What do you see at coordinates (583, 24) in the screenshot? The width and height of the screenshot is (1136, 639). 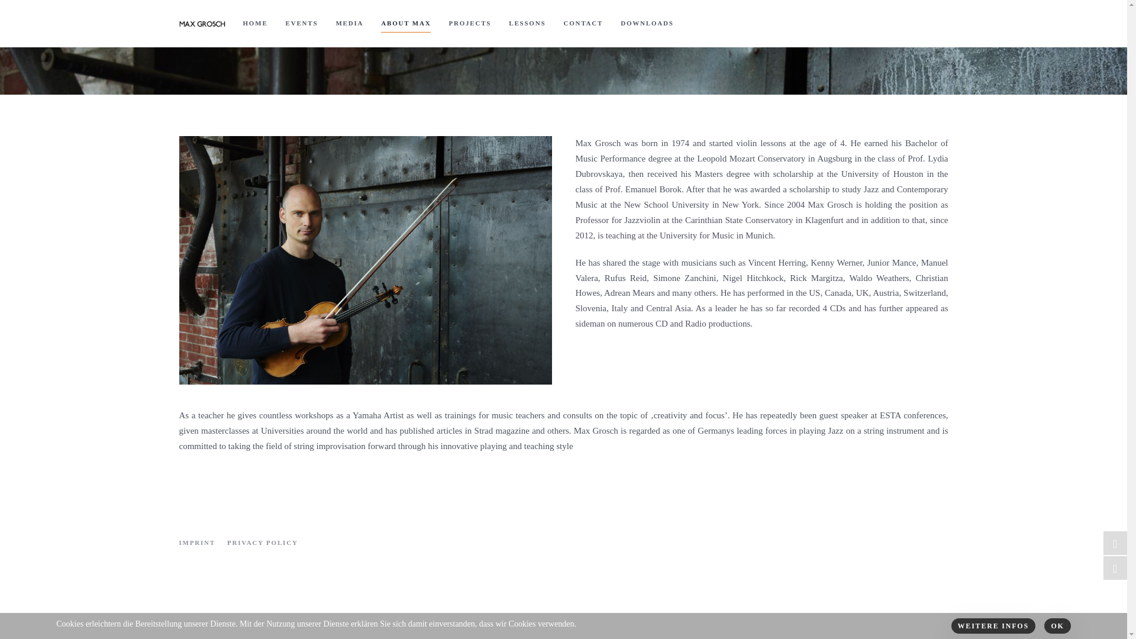 I see `CONTACT` at bounding box center [583, 24].